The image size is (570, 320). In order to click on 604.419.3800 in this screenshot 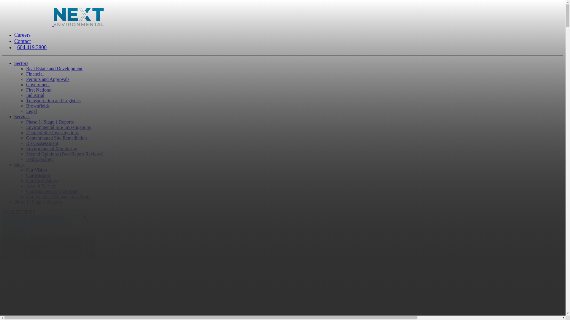, I will do `click(32, 47)`.